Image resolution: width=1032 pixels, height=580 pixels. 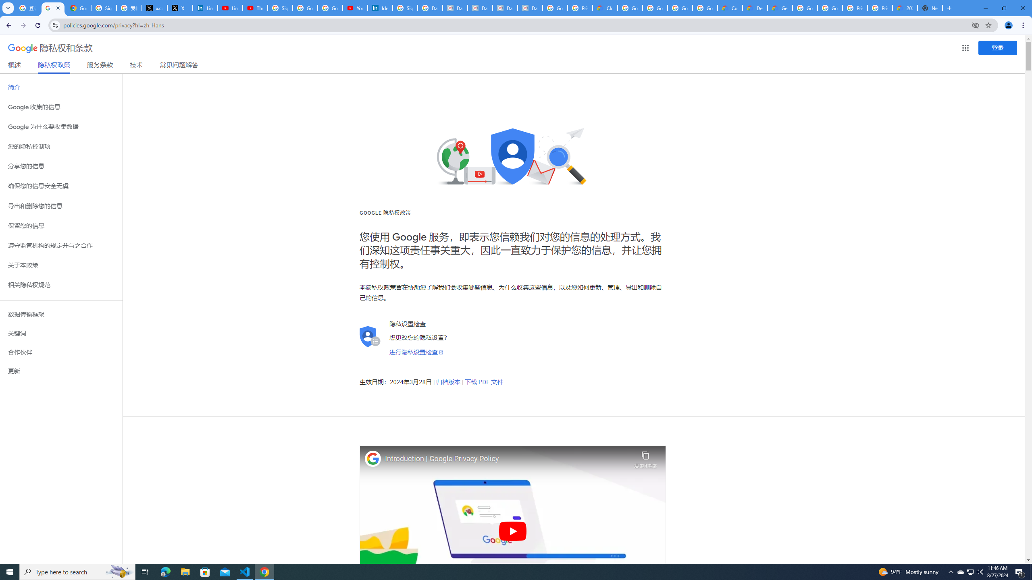 I want to click on Cloud Data Processing Addendum | Google Cloud, so click(x=605, y=8).